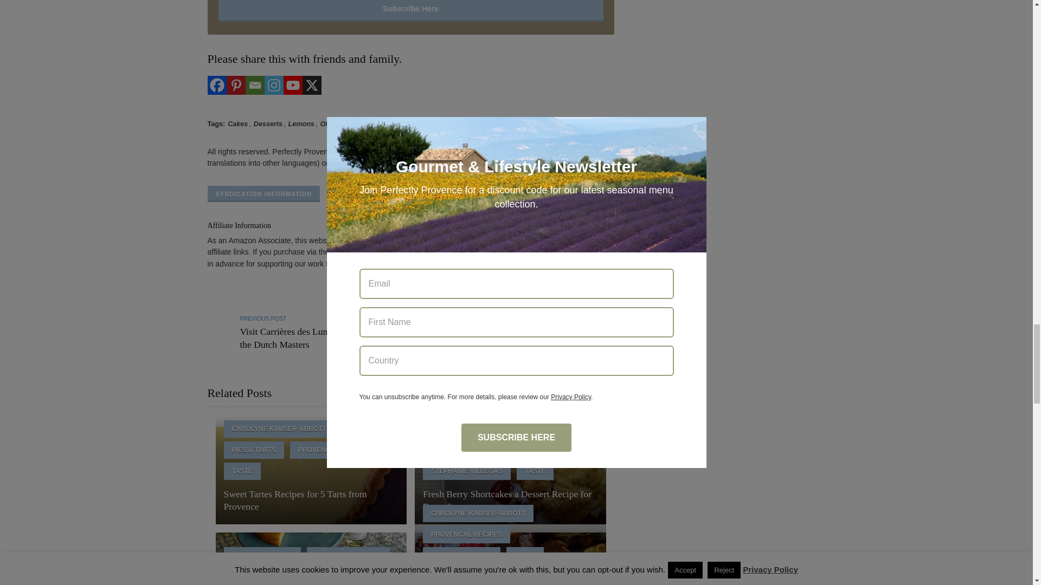  I want to click on Email, so click(254, 85).